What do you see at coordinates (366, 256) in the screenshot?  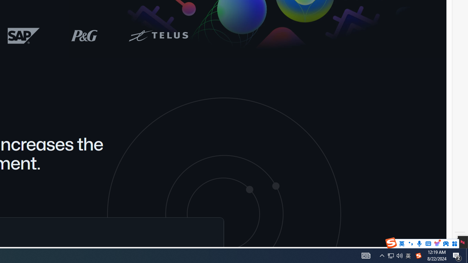 I see `Tray Input Indicator - Chinese (Simplified, China)` at bounding box center [366, 256].